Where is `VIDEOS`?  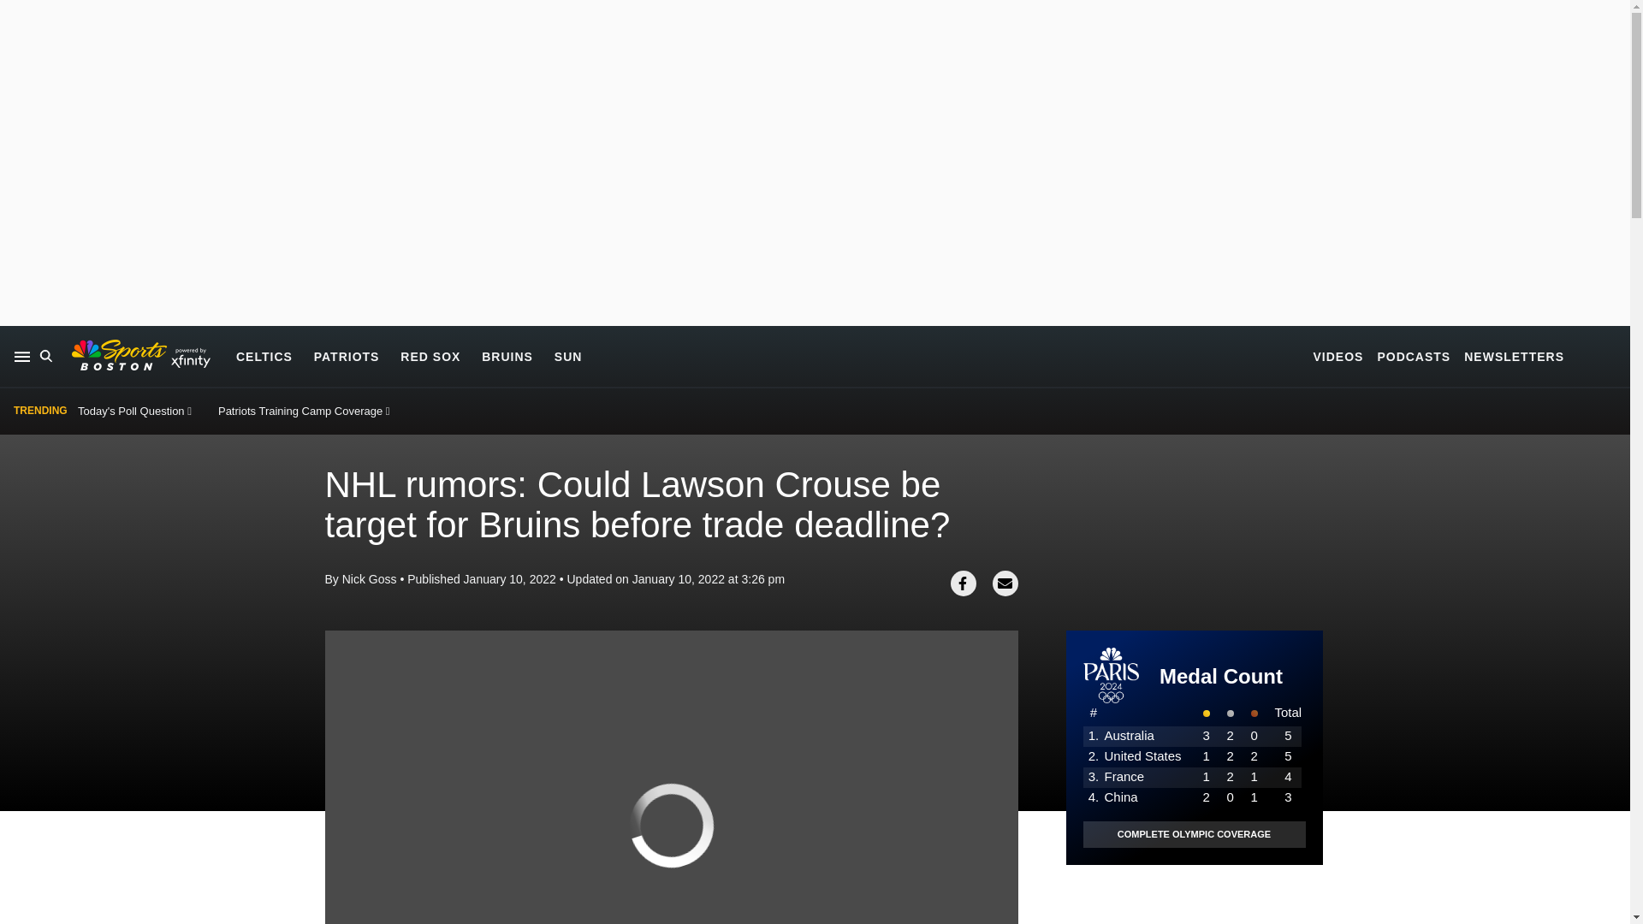 VIDEOS is located at coordinates (1338, 356).